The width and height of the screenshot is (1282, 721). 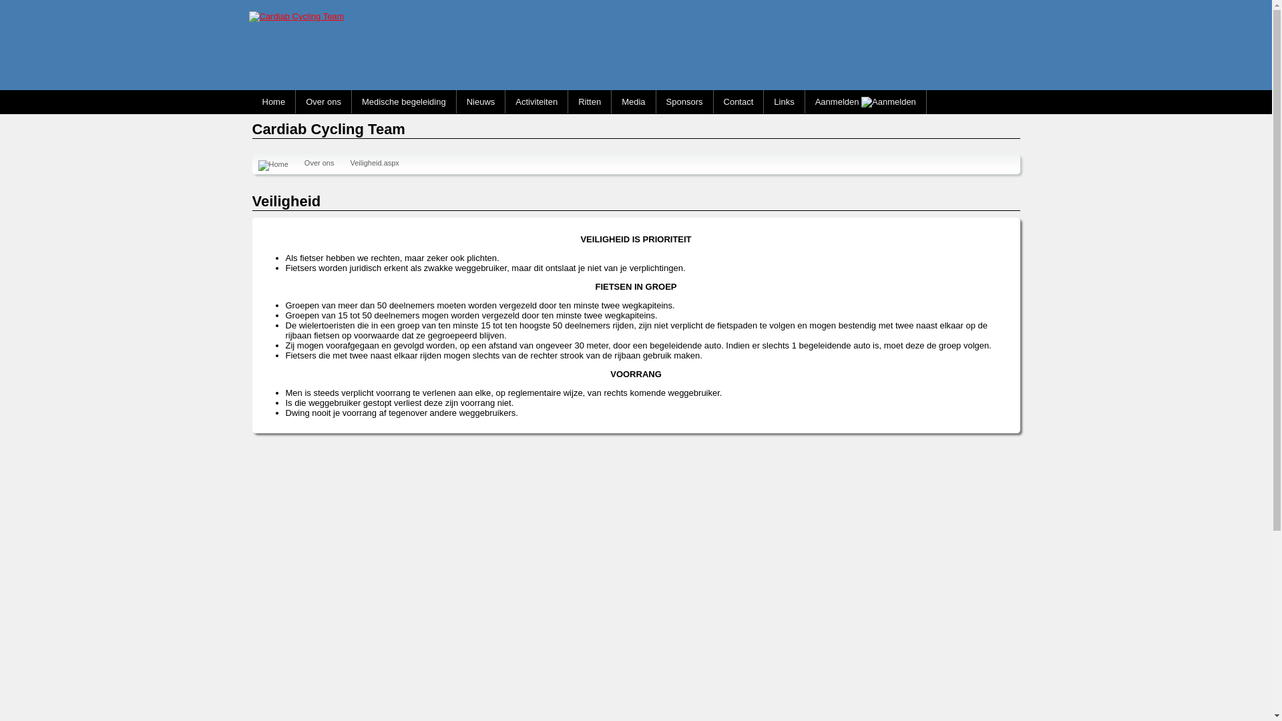 What do you see at coordinates (685, 101) in the screenshot?
I see `Sponsors` at bounding box center [685, 101].